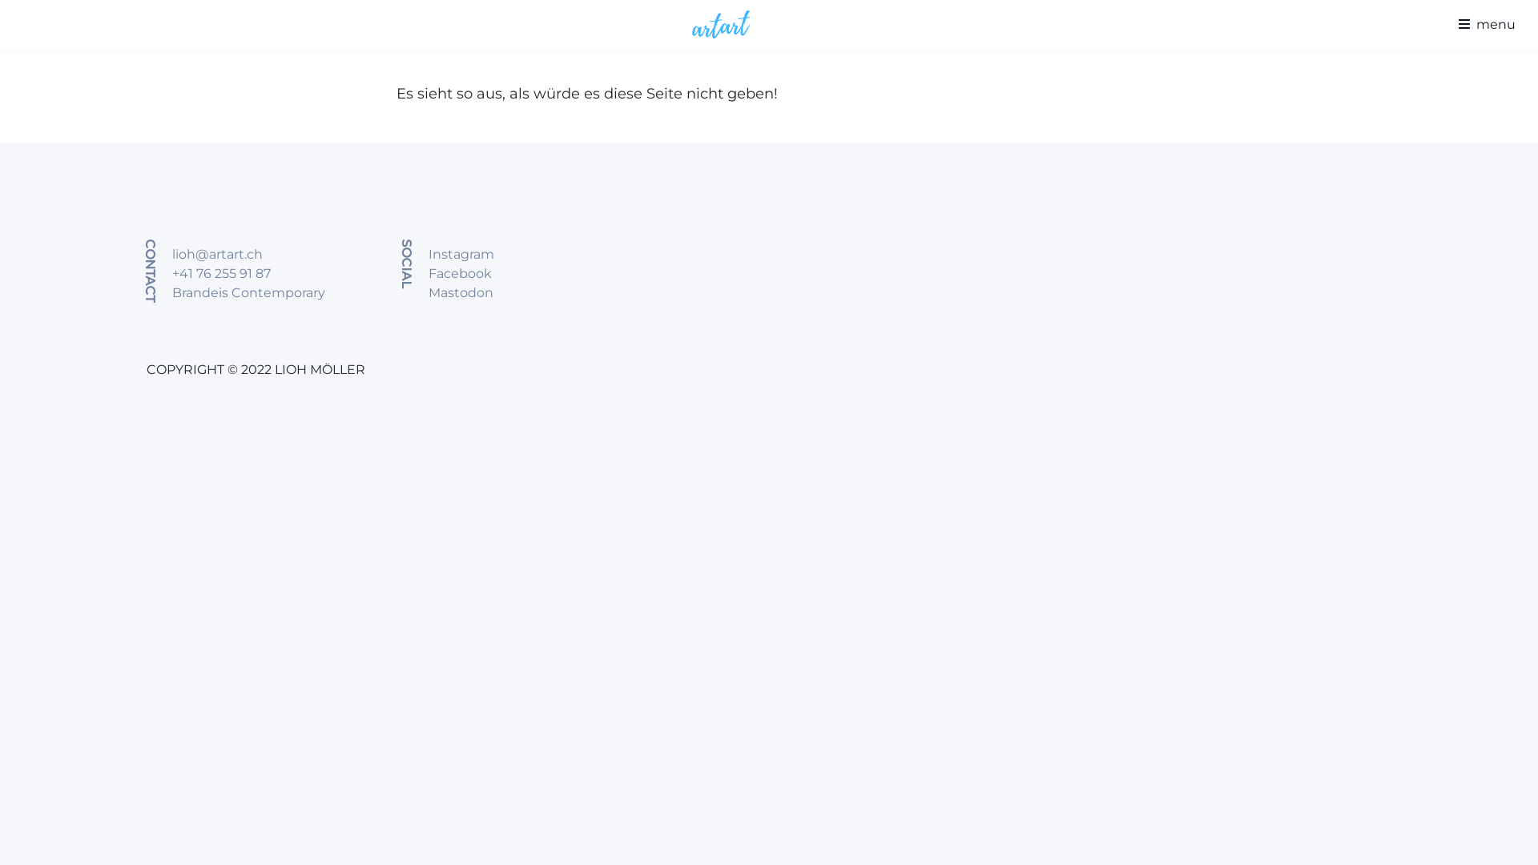 This screenshot has height=865, width=1538. What do you see at coordinates (461, 255) in the screenshot?
I see `Instagram` at bounding box center [461, 255].